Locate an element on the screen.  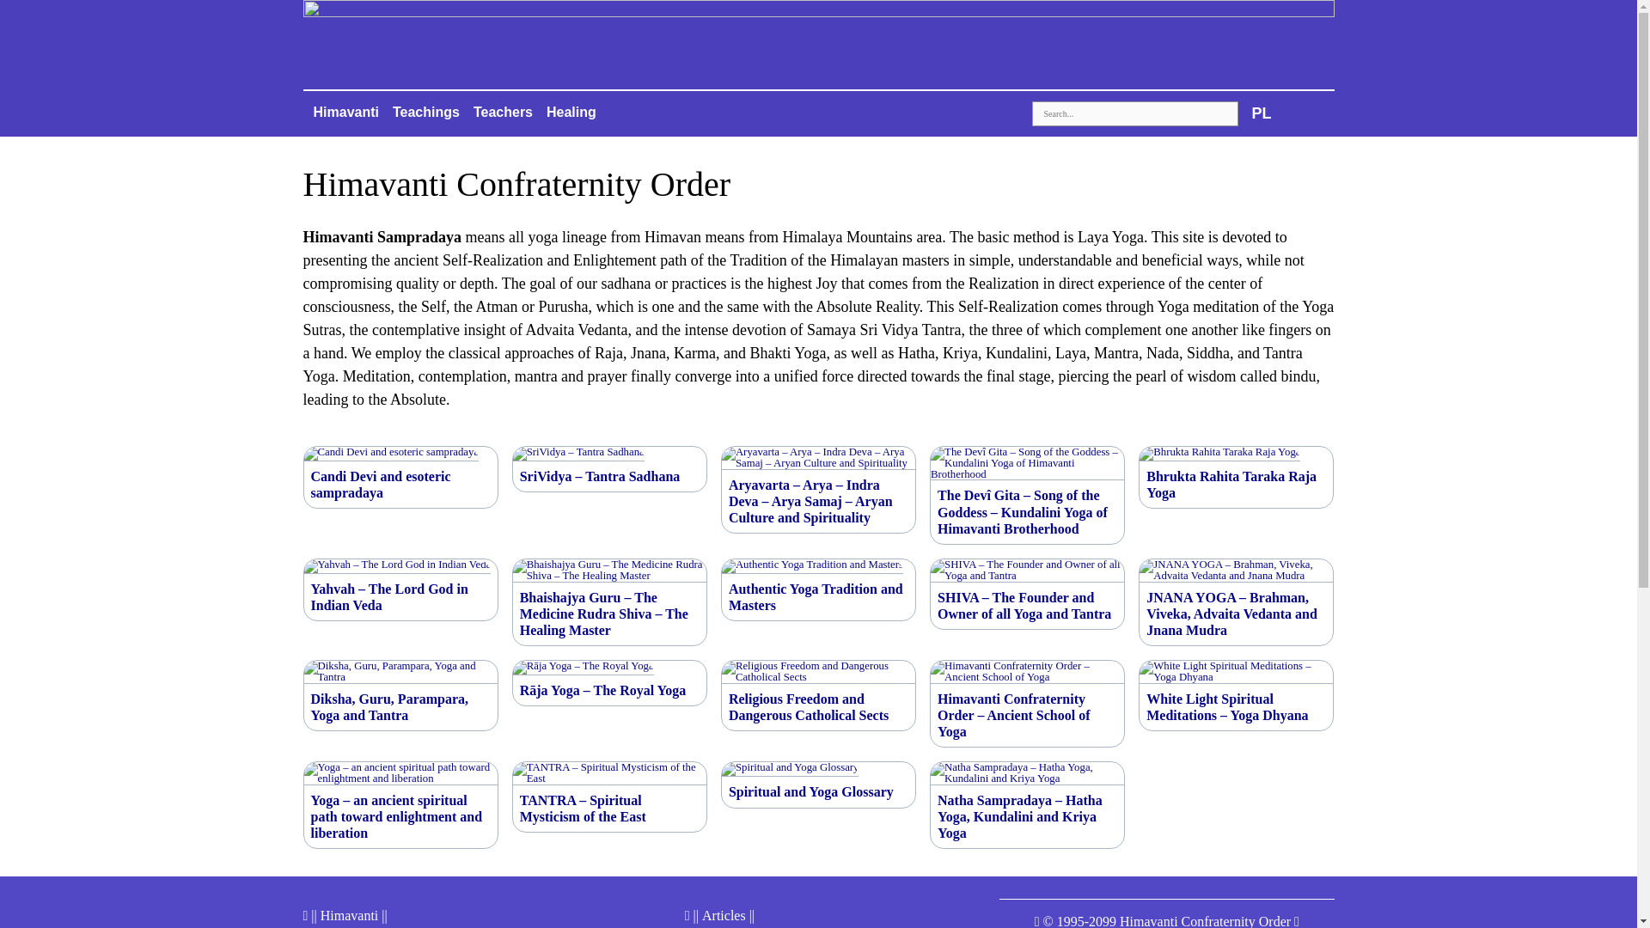
Teachers is located at coordinates (504, 112).